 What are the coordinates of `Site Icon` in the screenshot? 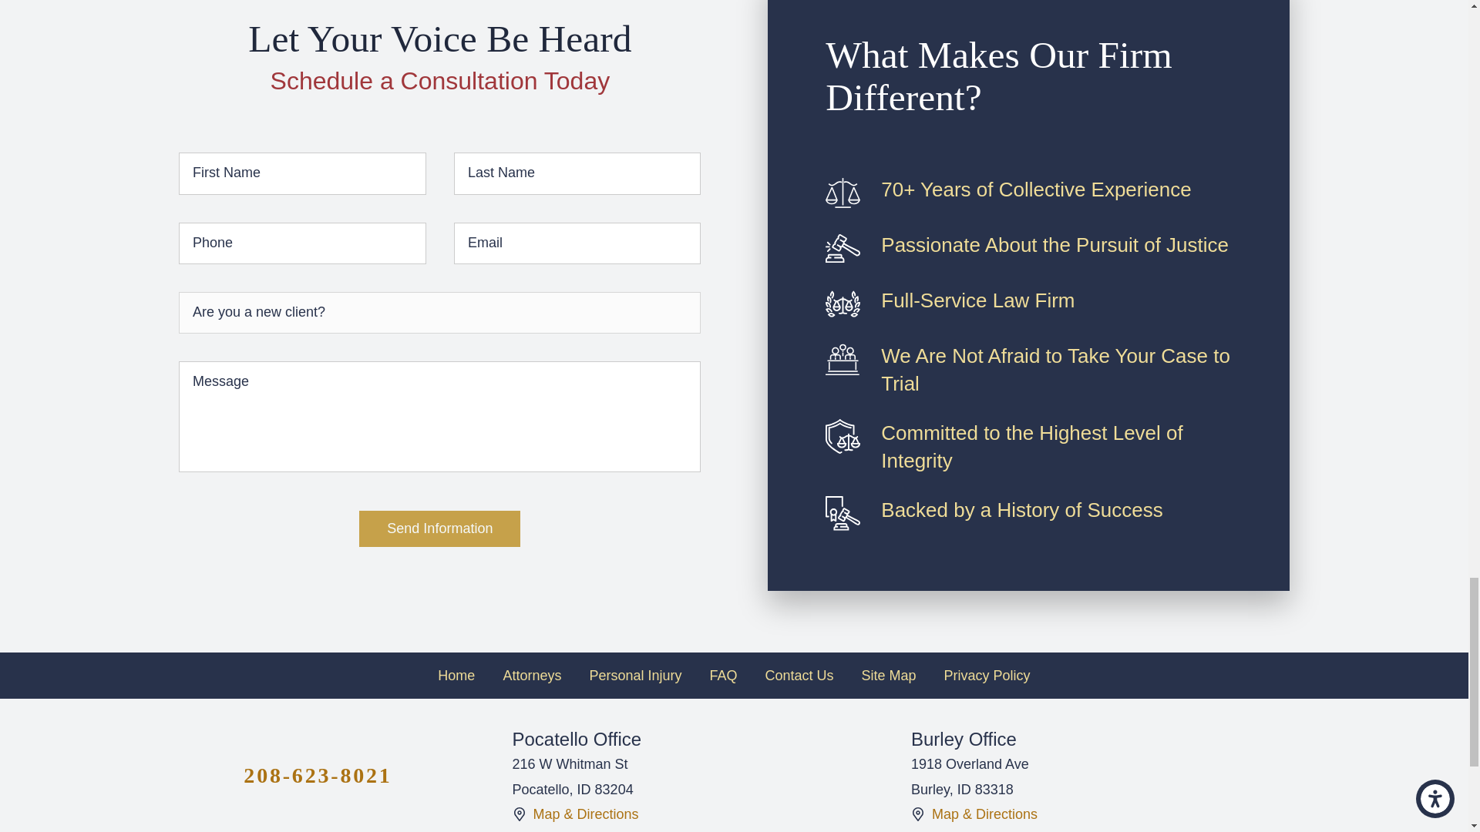 It's located at (918, 814).